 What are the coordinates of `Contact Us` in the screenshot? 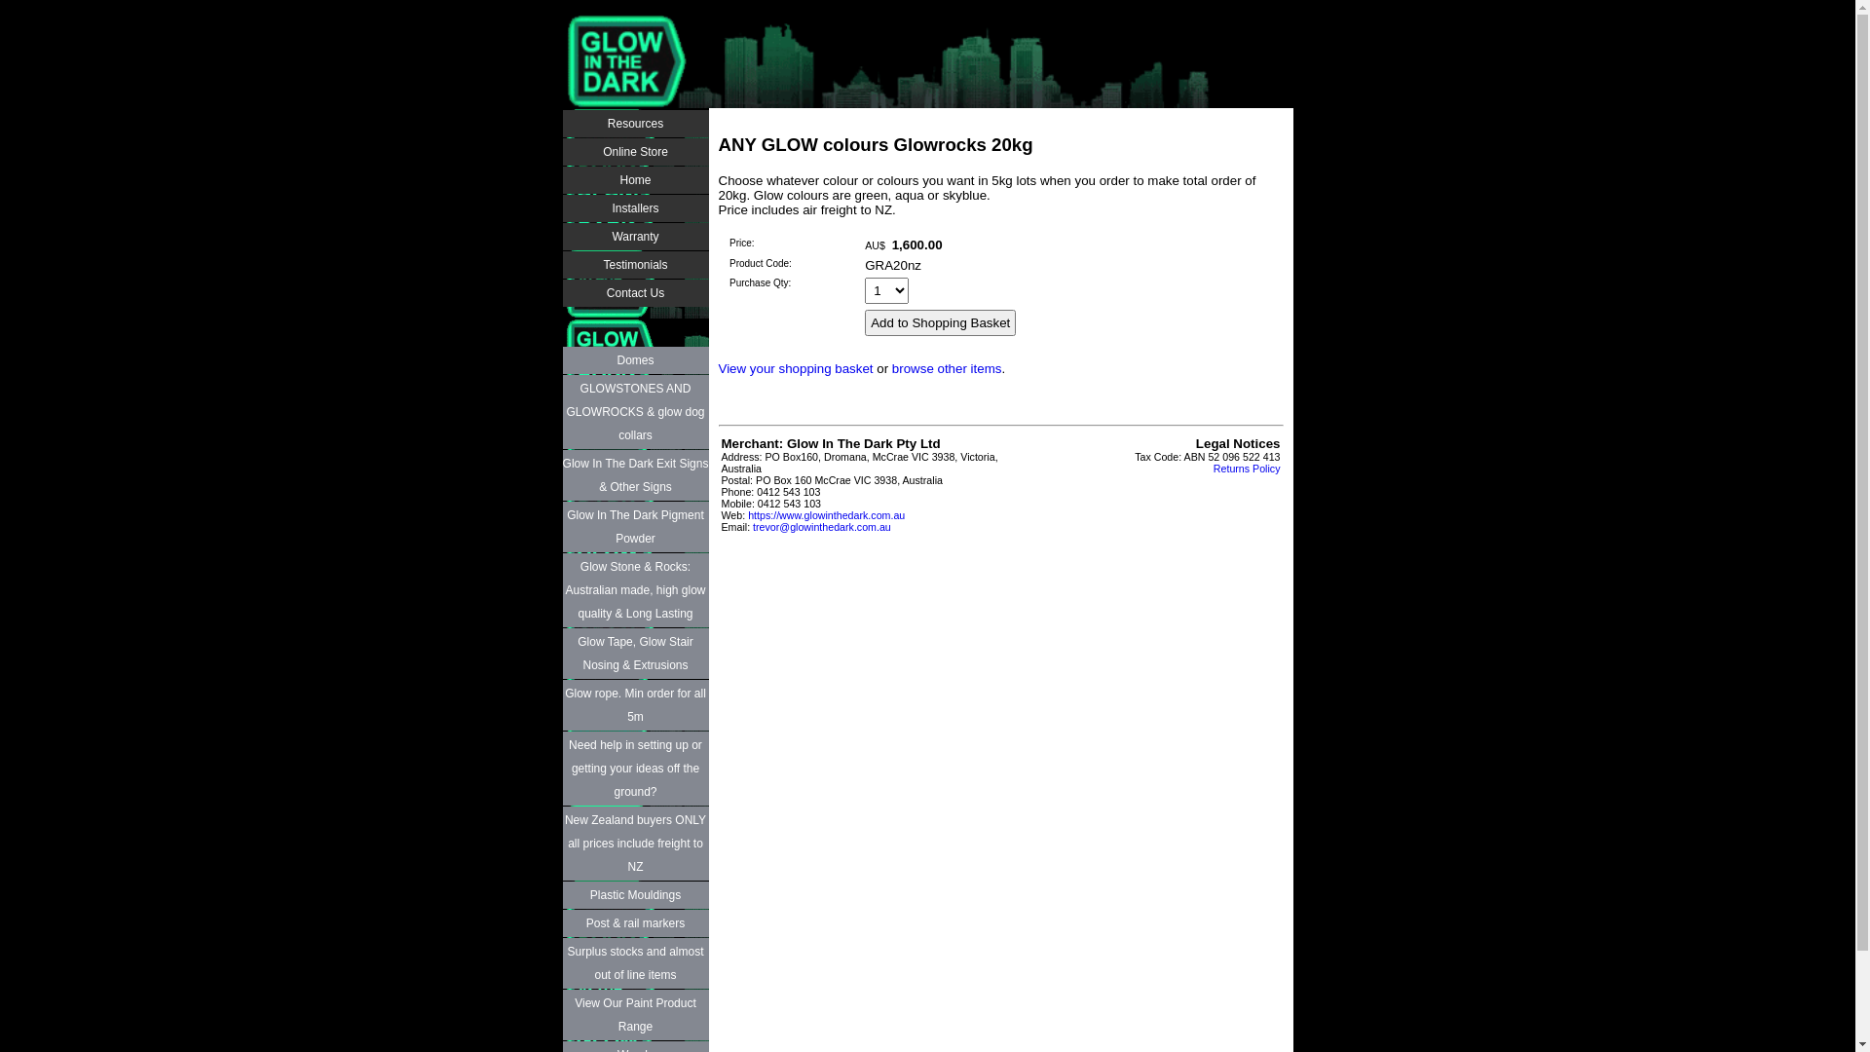 It's located at (636, 293).